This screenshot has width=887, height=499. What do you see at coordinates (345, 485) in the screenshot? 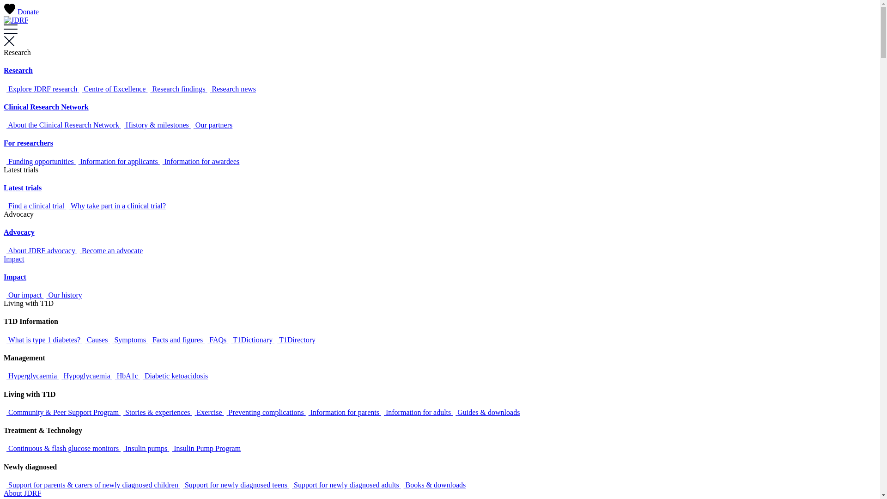
I see `Support for newly diagnosed adults` at bounding box center [345, 485].